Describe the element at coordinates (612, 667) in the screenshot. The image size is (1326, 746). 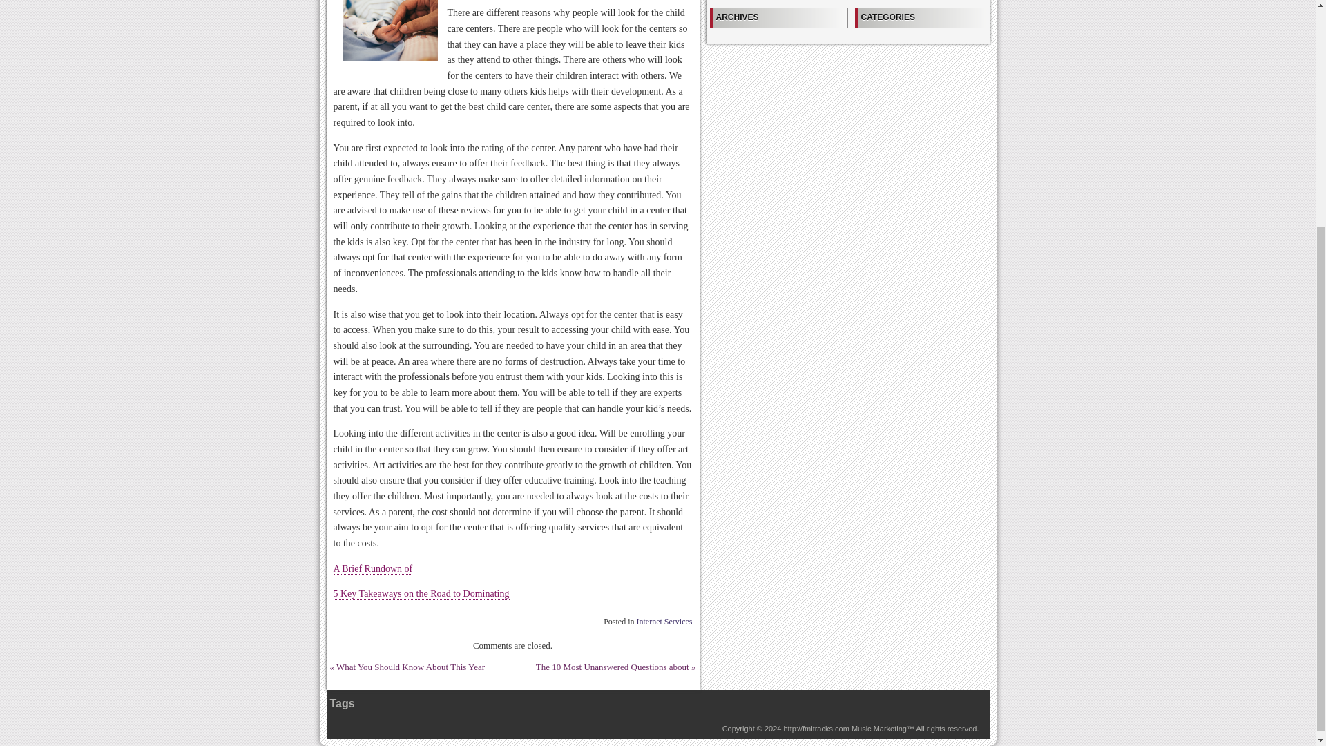
I see `The 10 Most Unanswered Questions about` at that location.